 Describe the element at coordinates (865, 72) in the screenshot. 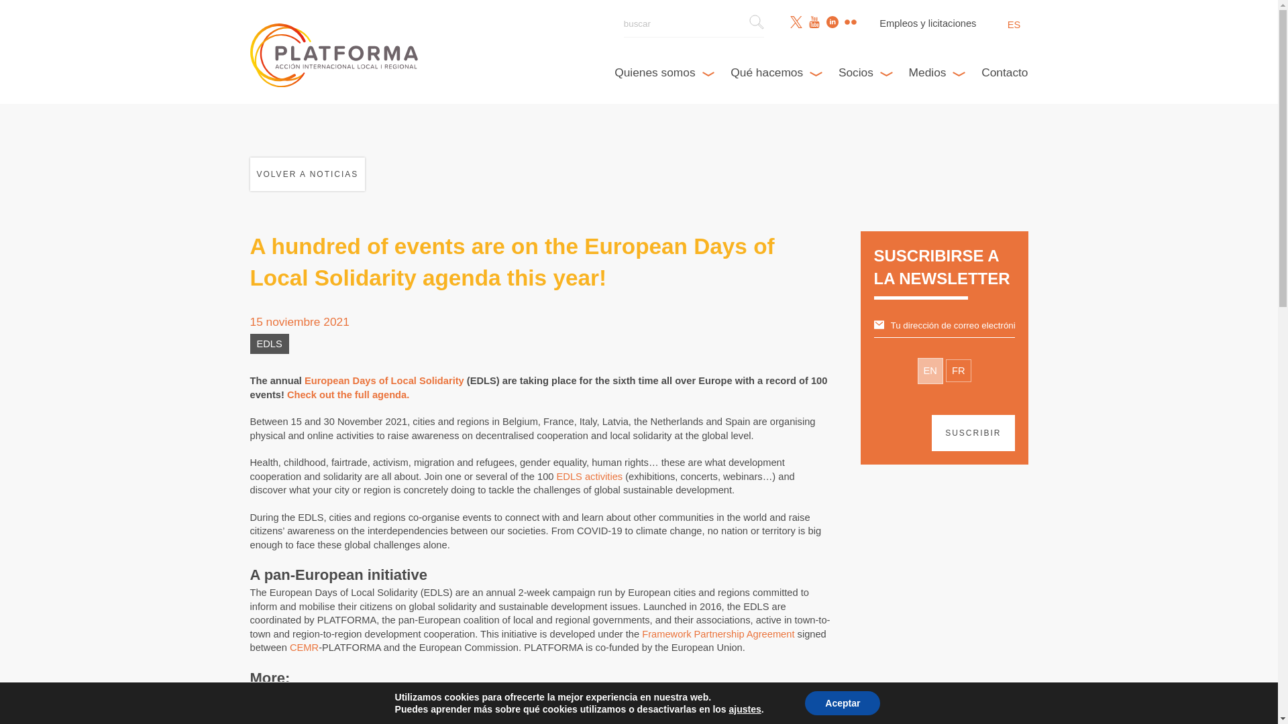

I see `Socios` at that location.